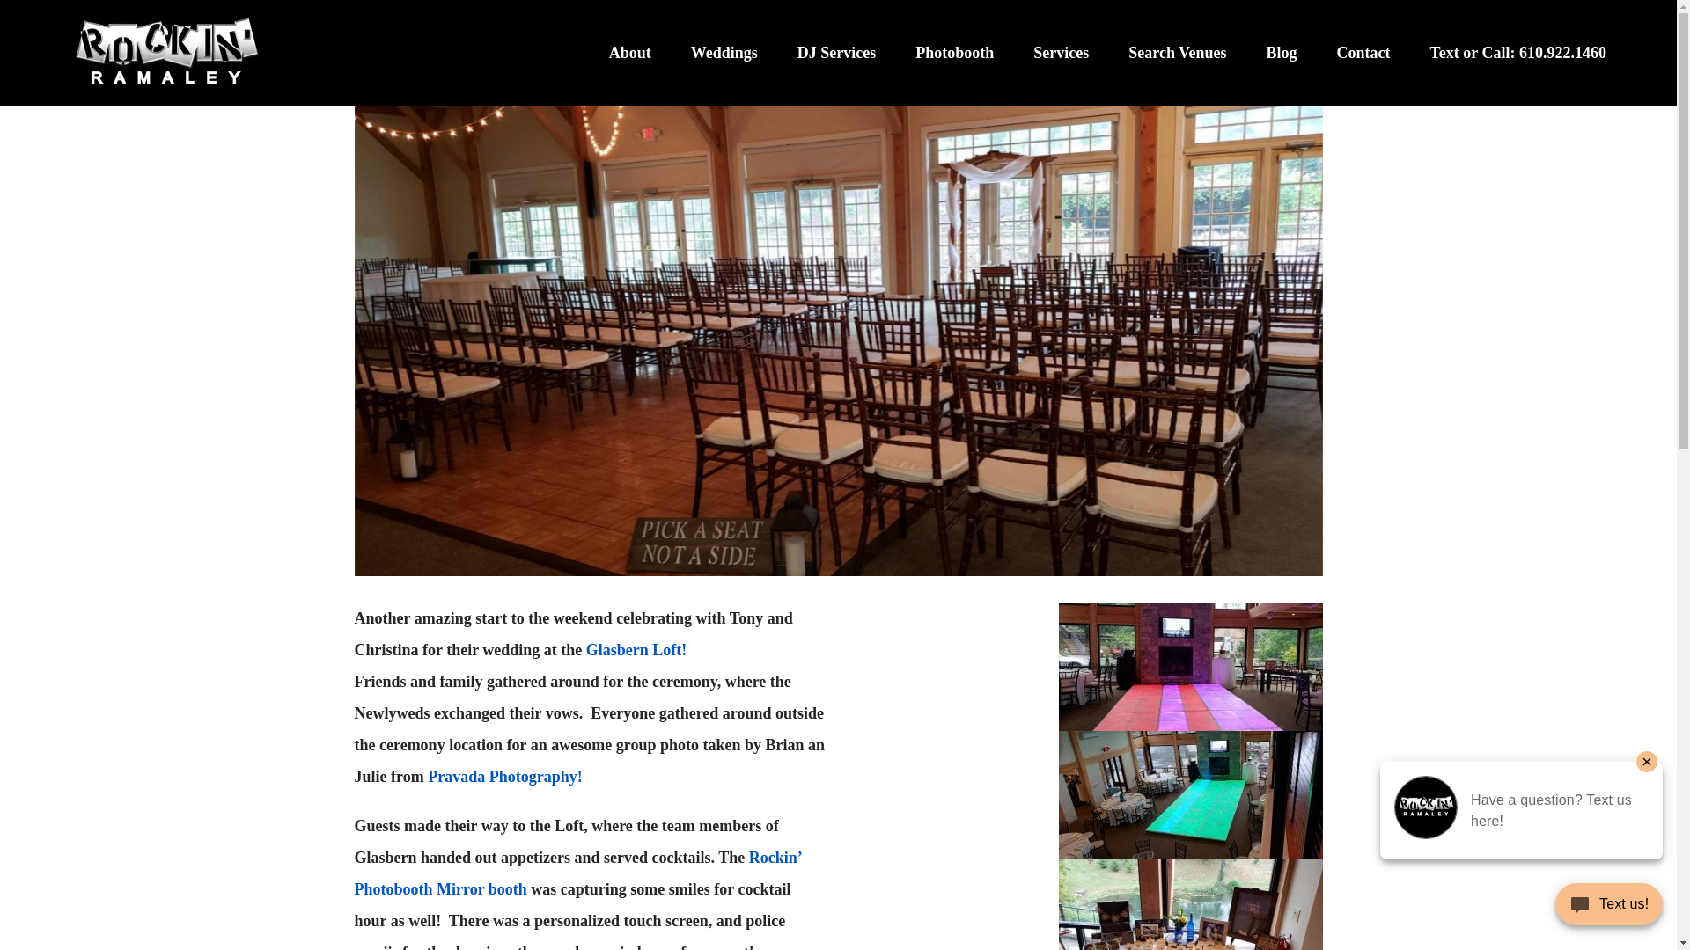 The height and width of the screenshot is (950, 1690). I want to click on Blog, so click(1281, 53).